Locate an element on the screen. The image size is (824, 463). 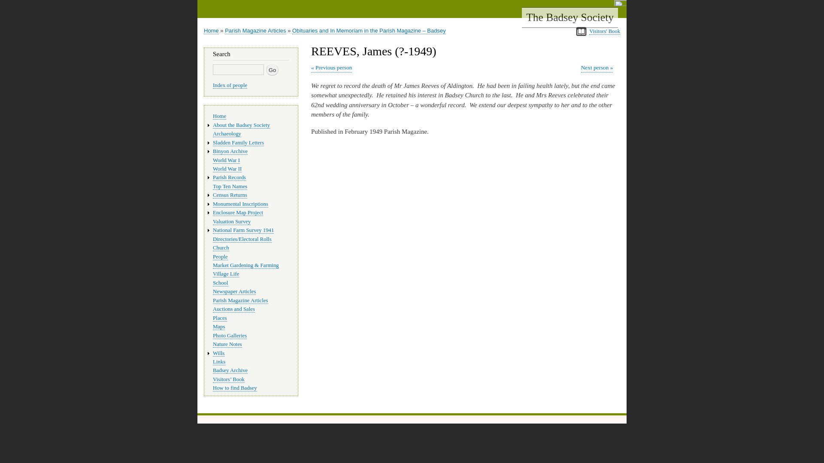
Enter the terms you wish to search for. is located at coordinates (238, 69).